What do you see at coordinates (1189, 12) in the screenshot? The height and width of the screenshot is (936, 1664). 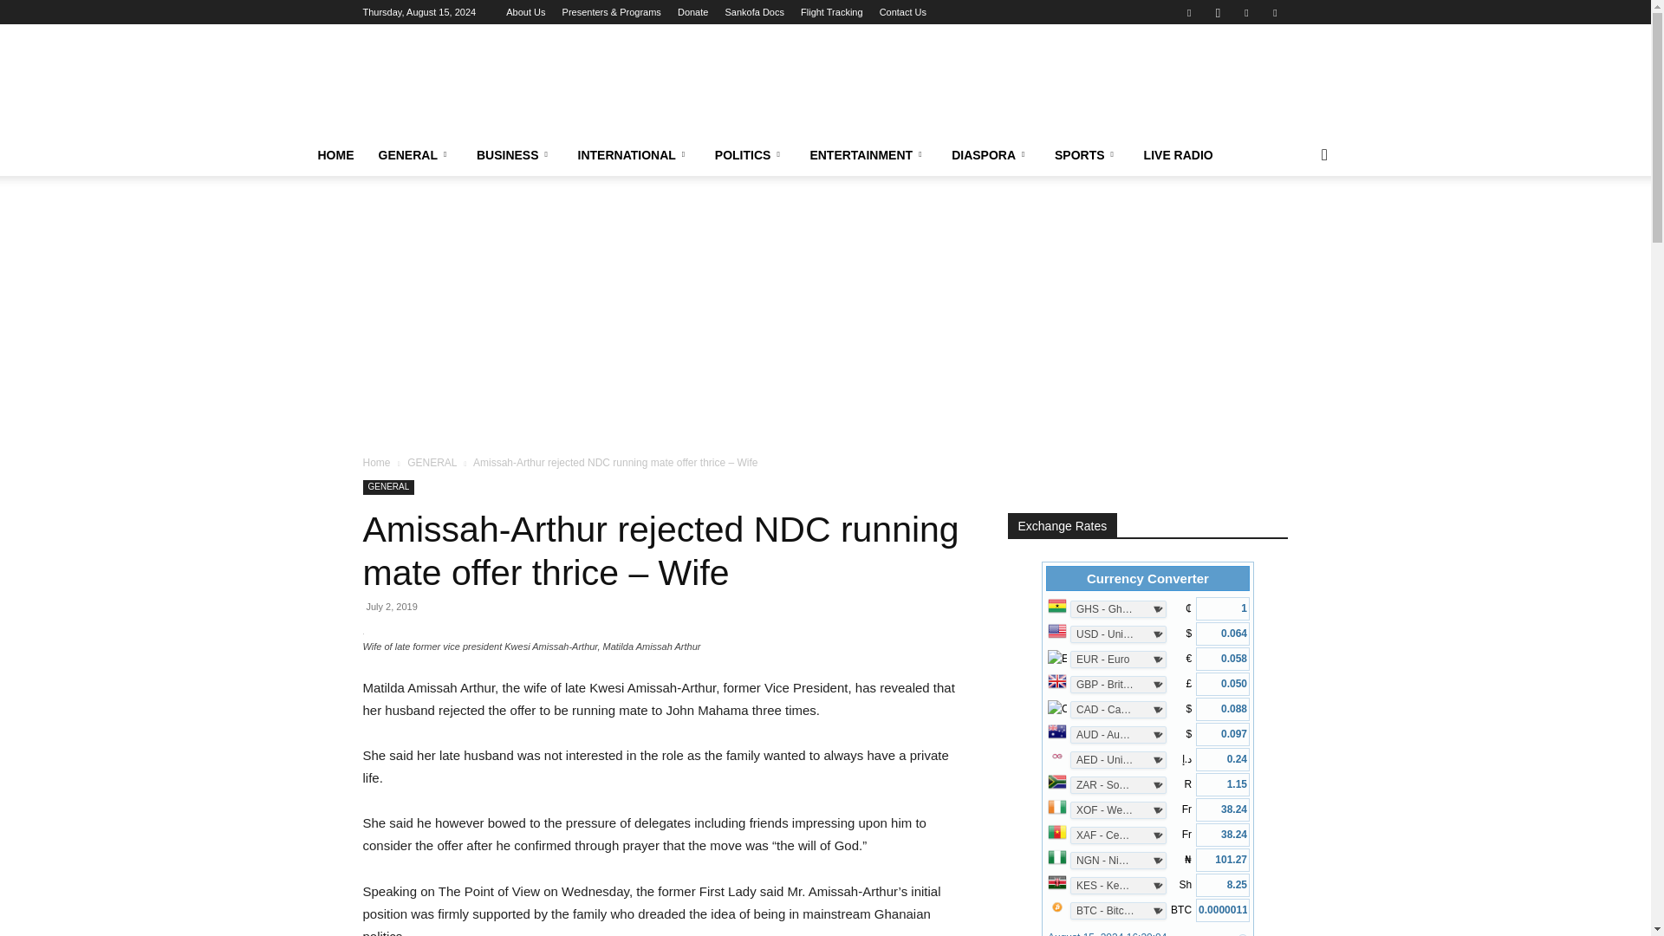 I see `Facebook` at bounding box center [1189, 12].